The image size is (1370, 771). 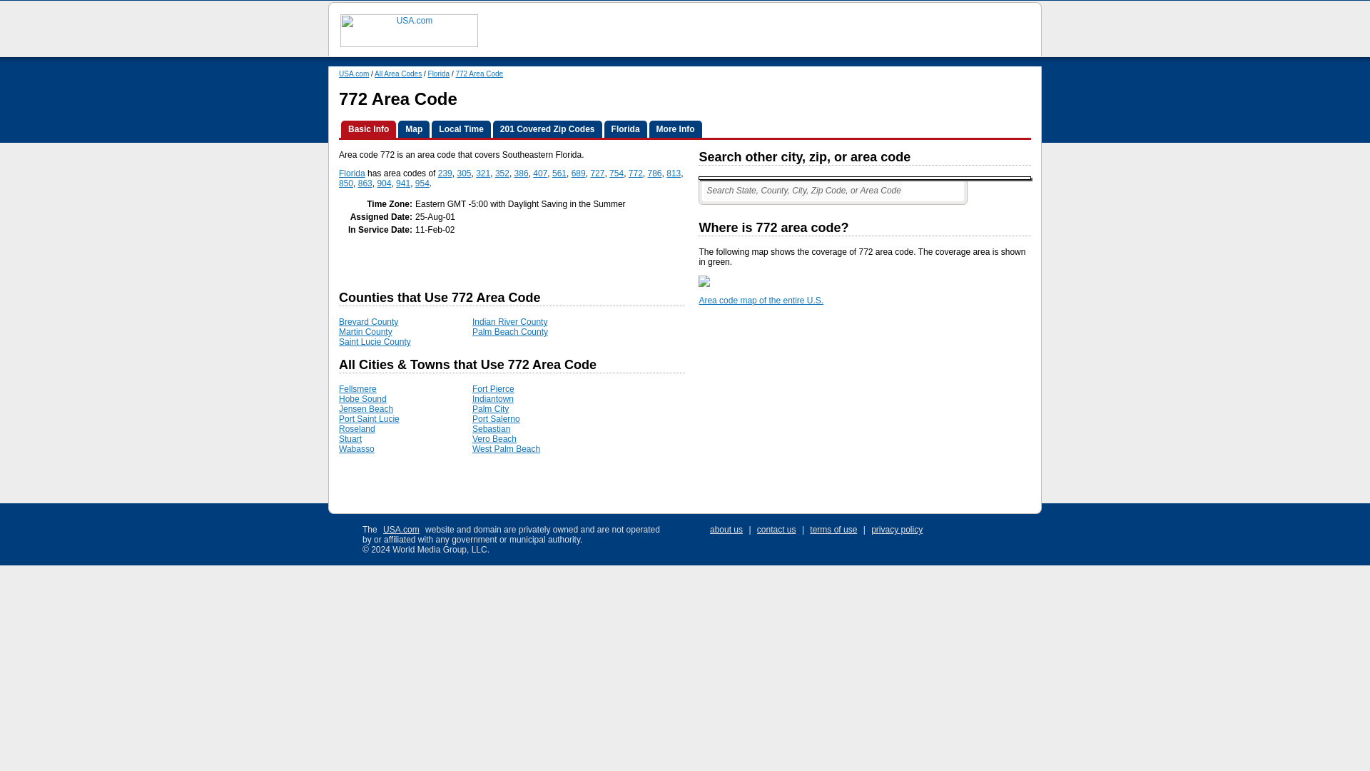 I want to click on Indiantown, so click(x=493, y=398).